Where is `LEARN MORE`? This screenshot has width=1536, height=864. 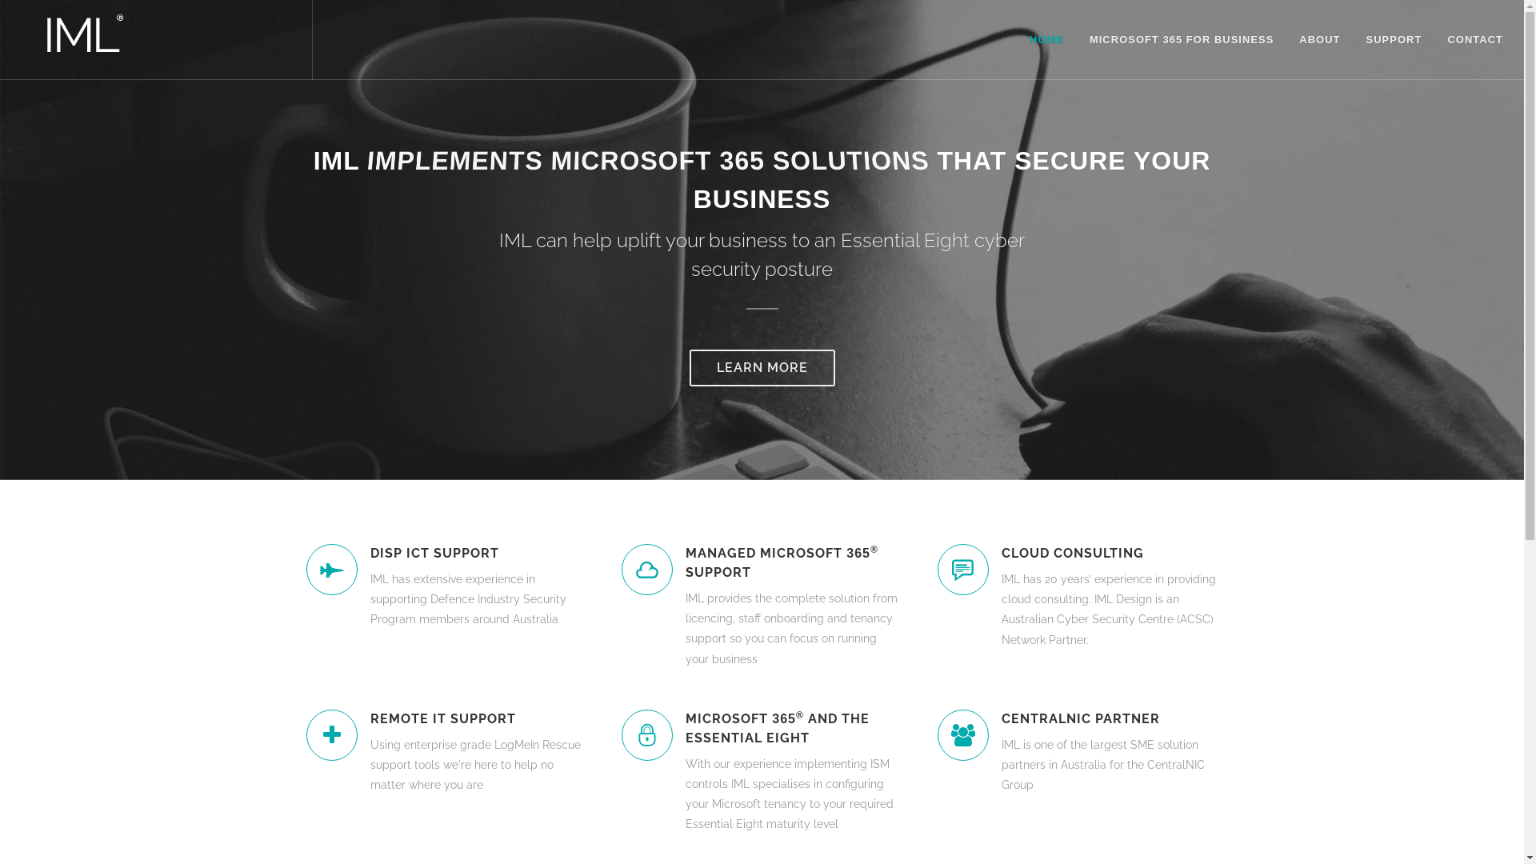
LEARN MORE is located at coordinates (762, 367).